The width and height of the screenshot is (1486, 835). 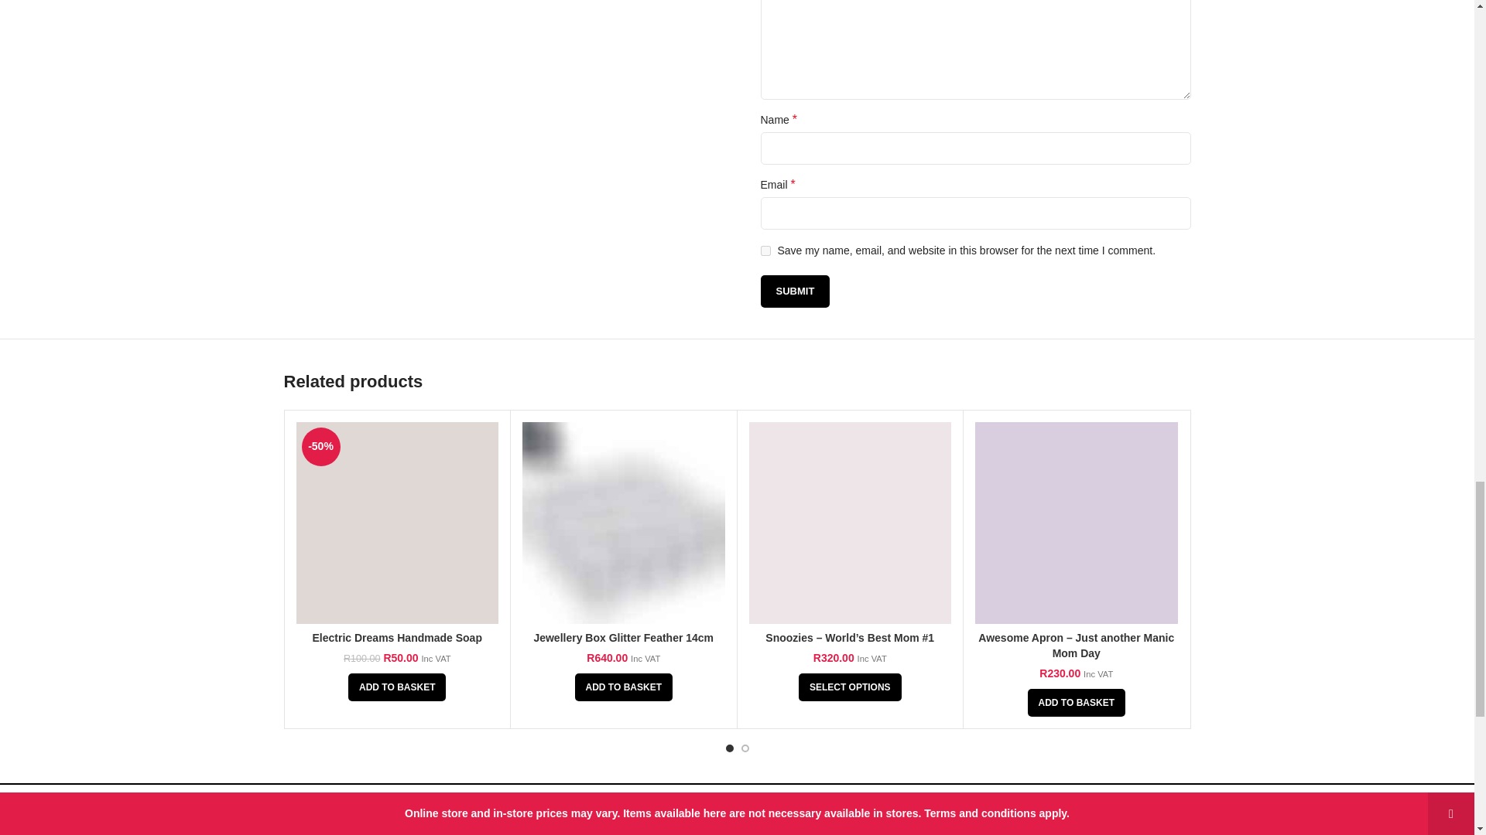 What do you see at coordinates (794, 291) in the screenshot?
I see `Submit` at bounding box center [794, 291].